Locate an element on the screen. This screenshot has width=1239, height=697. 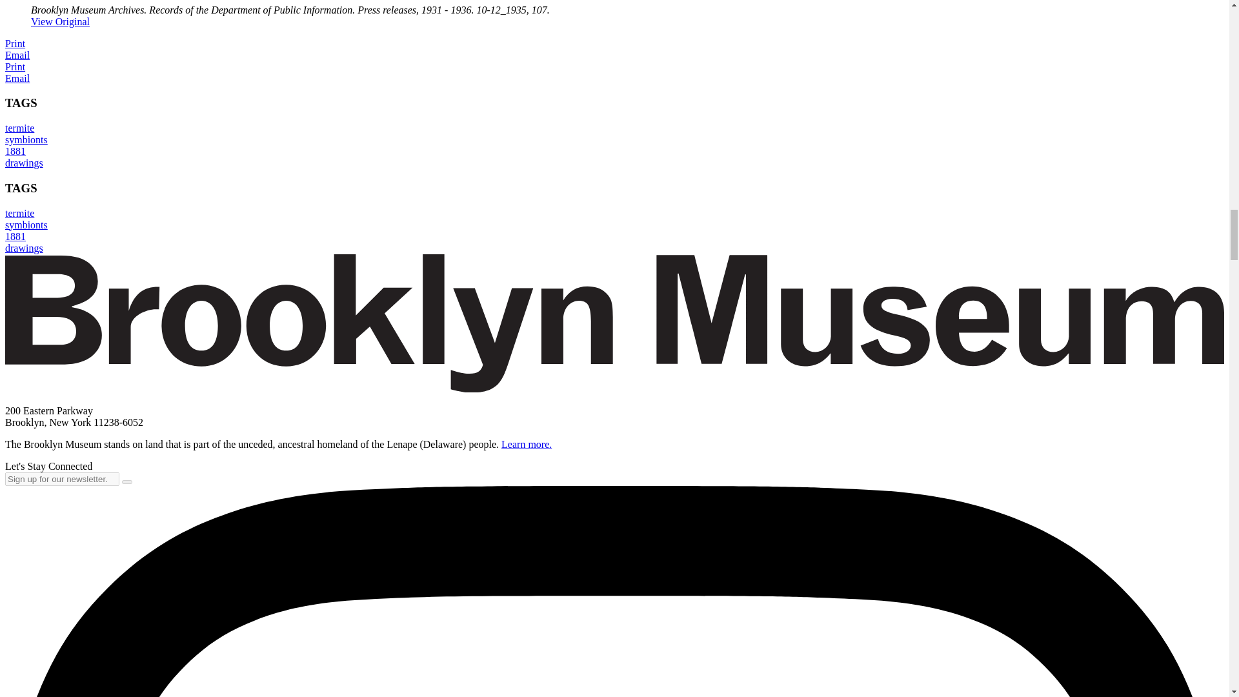
Items tagged drawings is located at coordinates (24, 163).